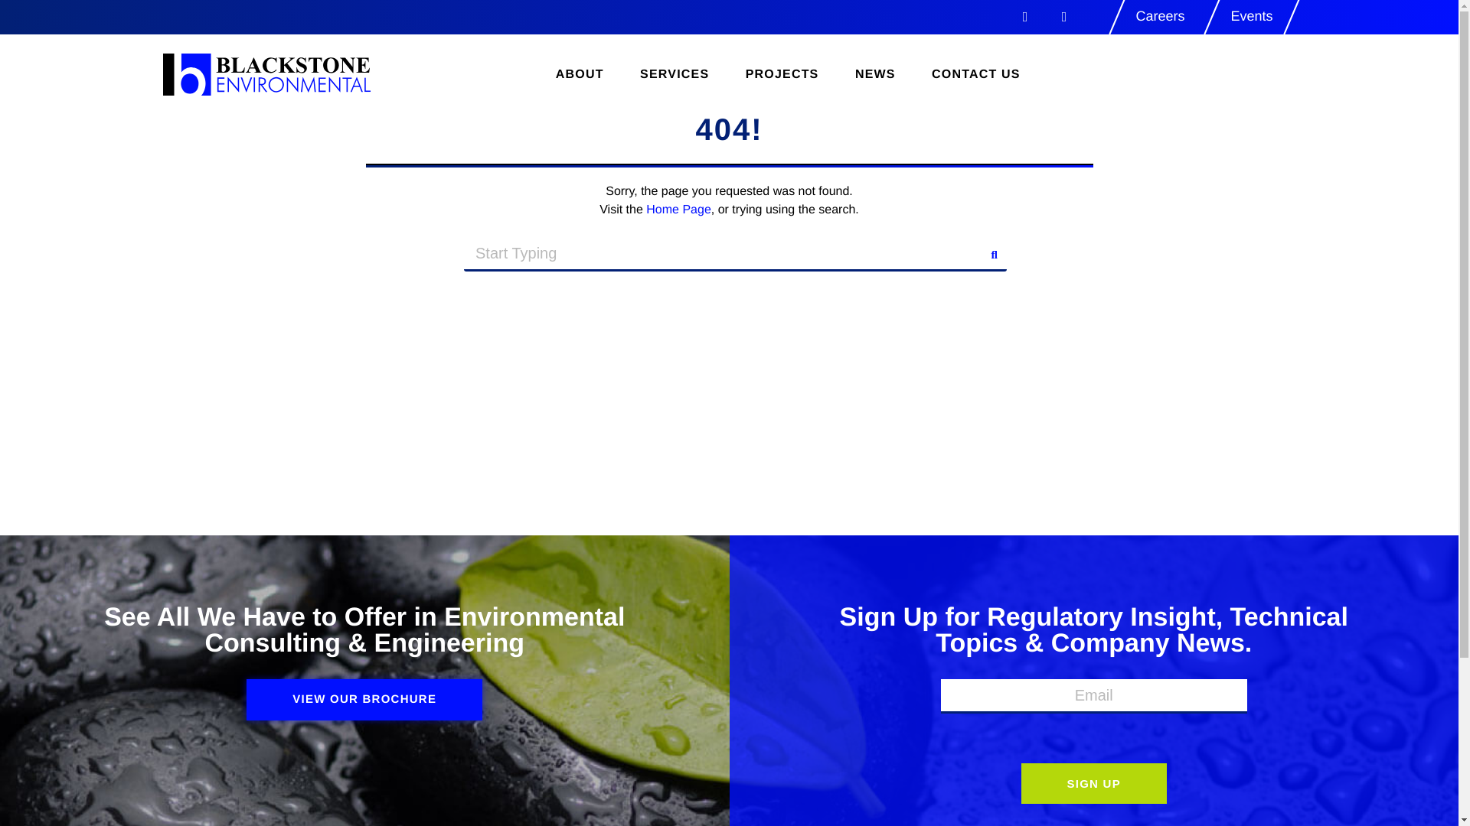  I want to click on Services, so click(674, 75).